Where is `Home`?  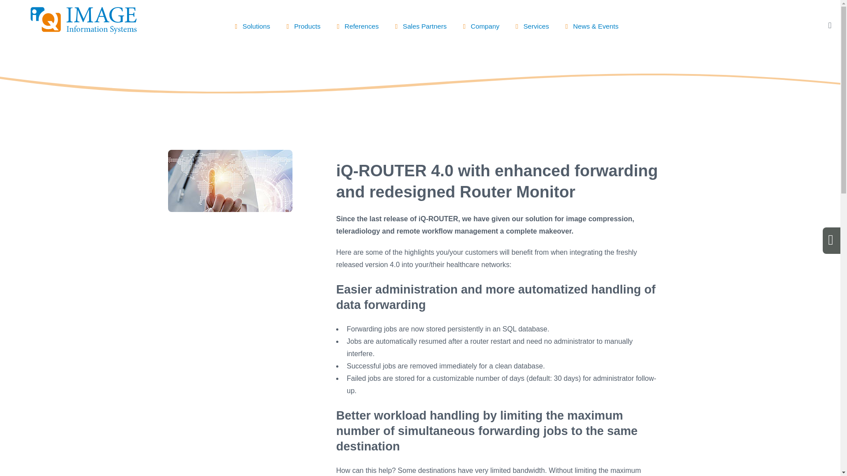 Home is located at coordinates (83, 31).